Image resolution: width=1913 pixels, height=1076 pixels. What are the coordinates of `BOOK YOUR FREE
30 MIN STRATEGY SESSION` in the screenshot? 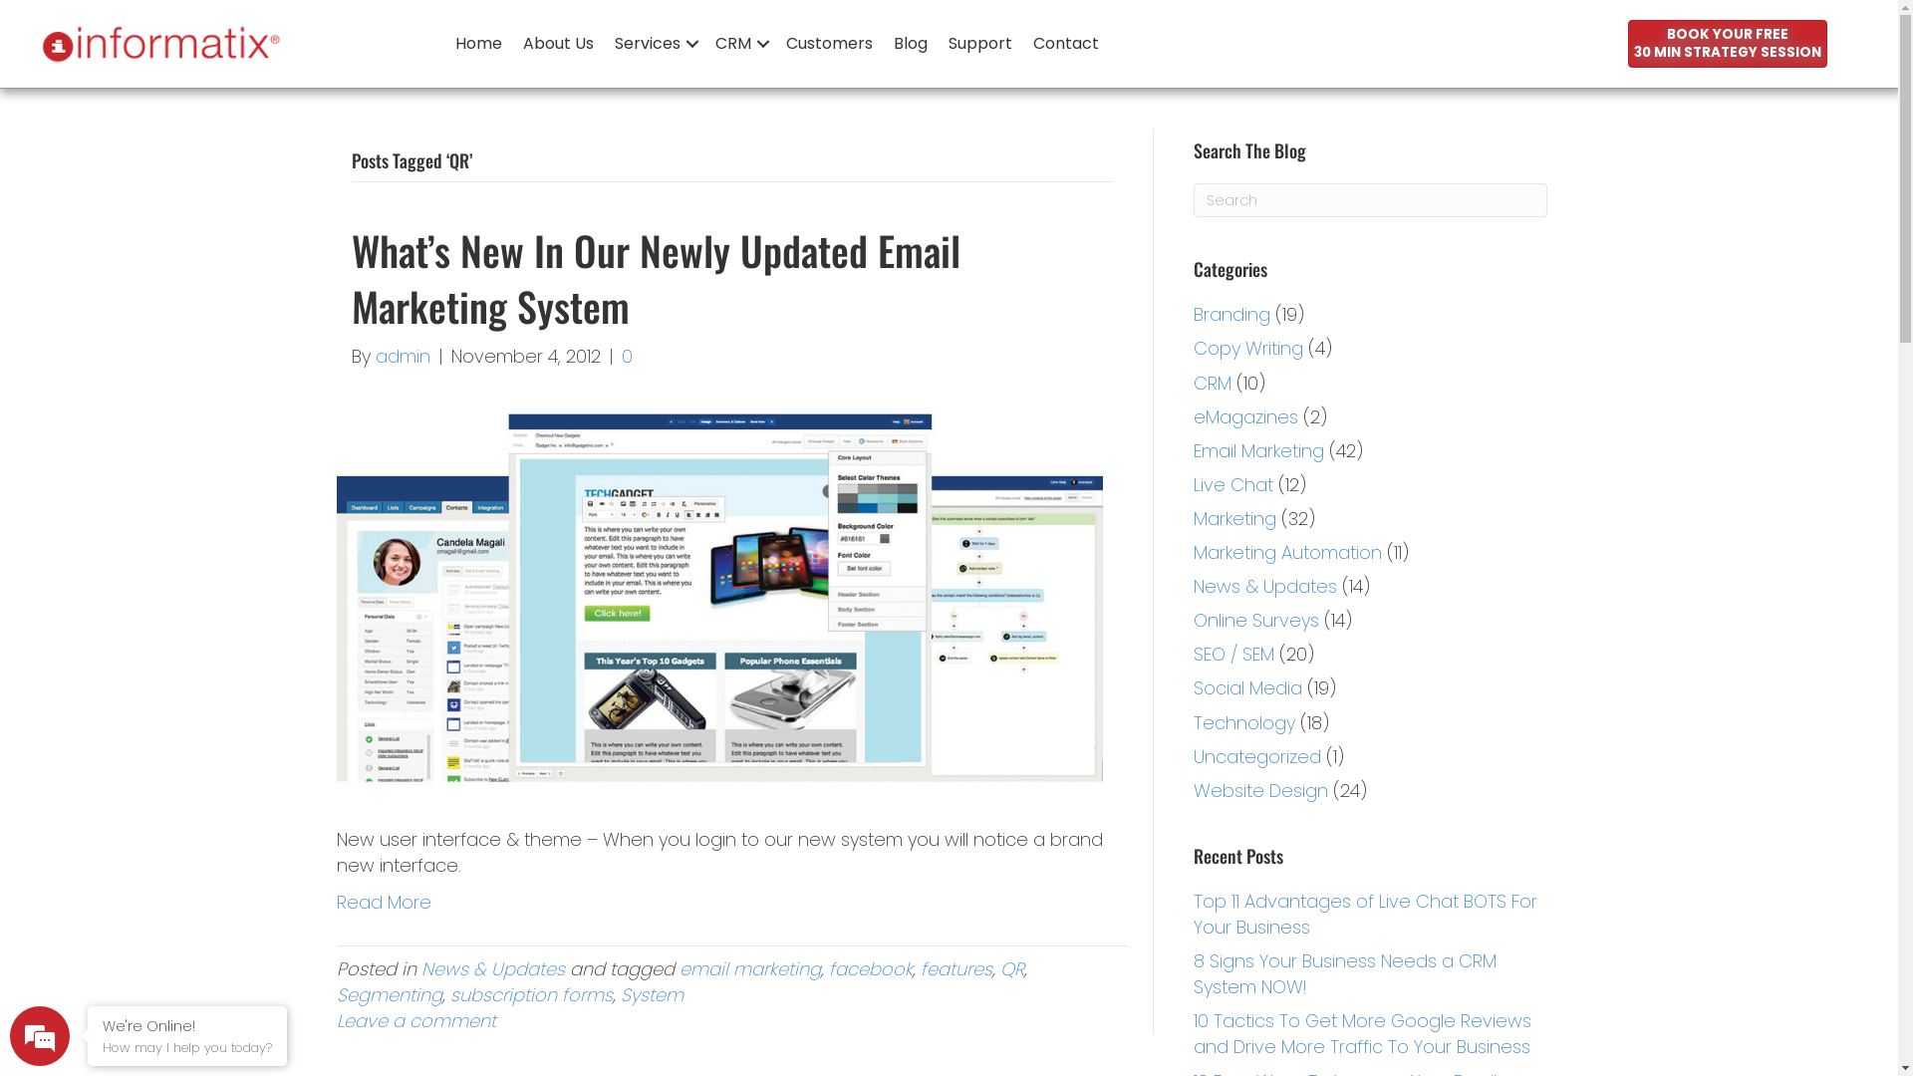 It's located at (1728, 44).